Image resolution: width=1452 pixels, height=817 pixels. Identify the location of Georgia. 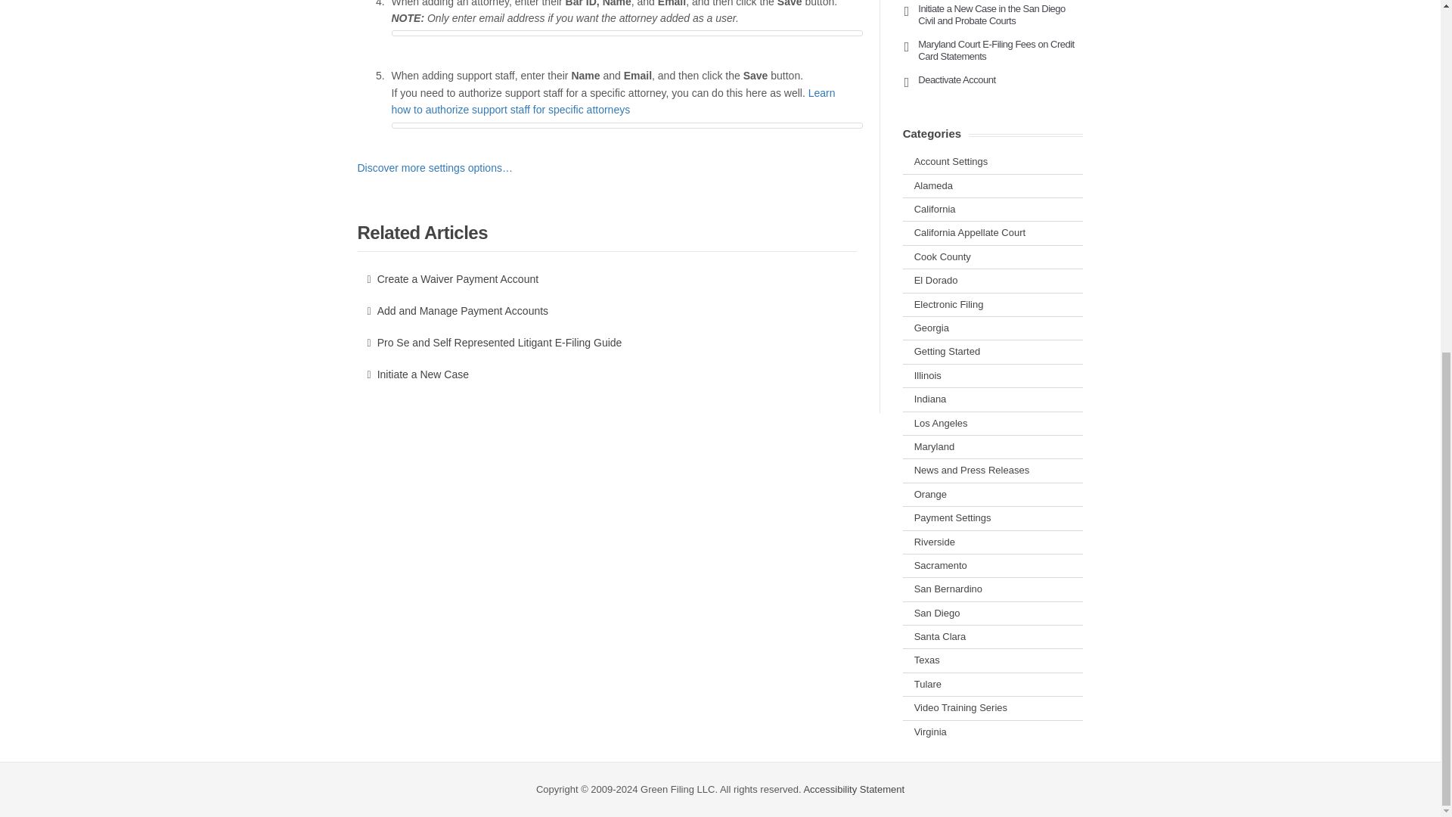
(932, 327).